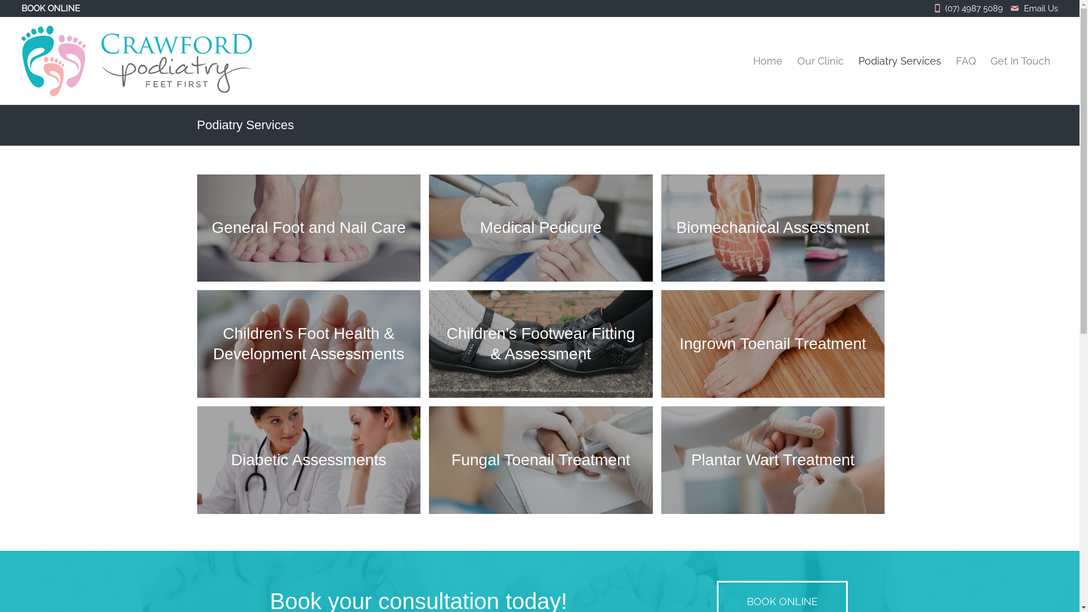 This screenshot has width=1088, height=612. I want to click on ph4, so click(541, 460).